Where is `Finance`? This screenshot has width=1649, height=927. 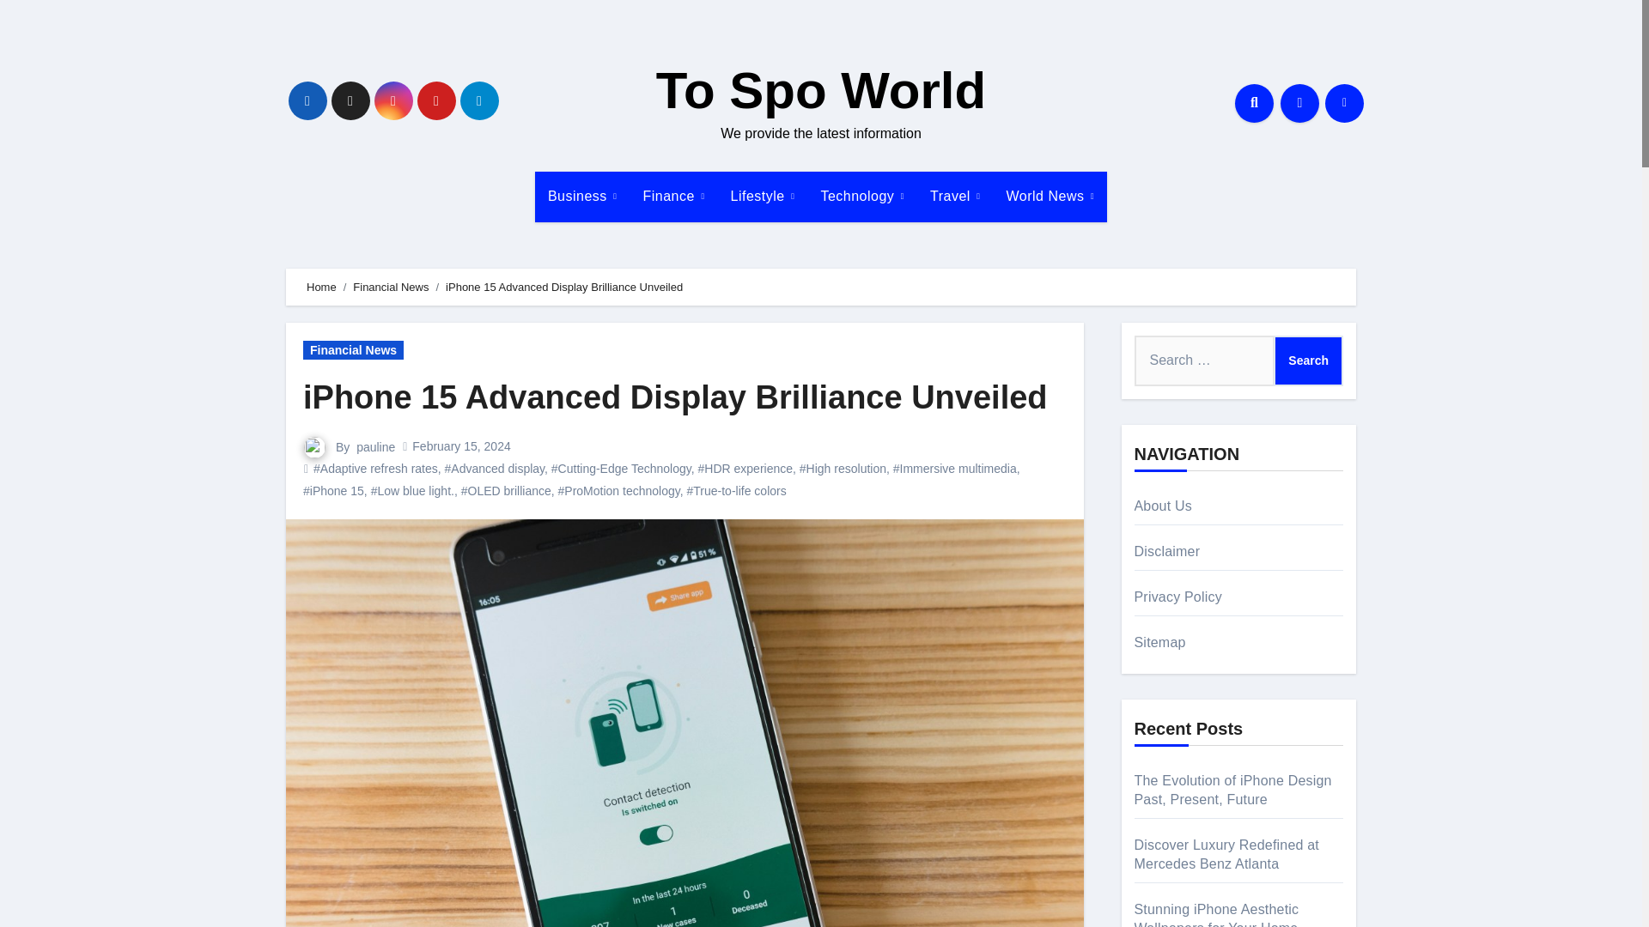
Finance is located at coordinates (673, 196).